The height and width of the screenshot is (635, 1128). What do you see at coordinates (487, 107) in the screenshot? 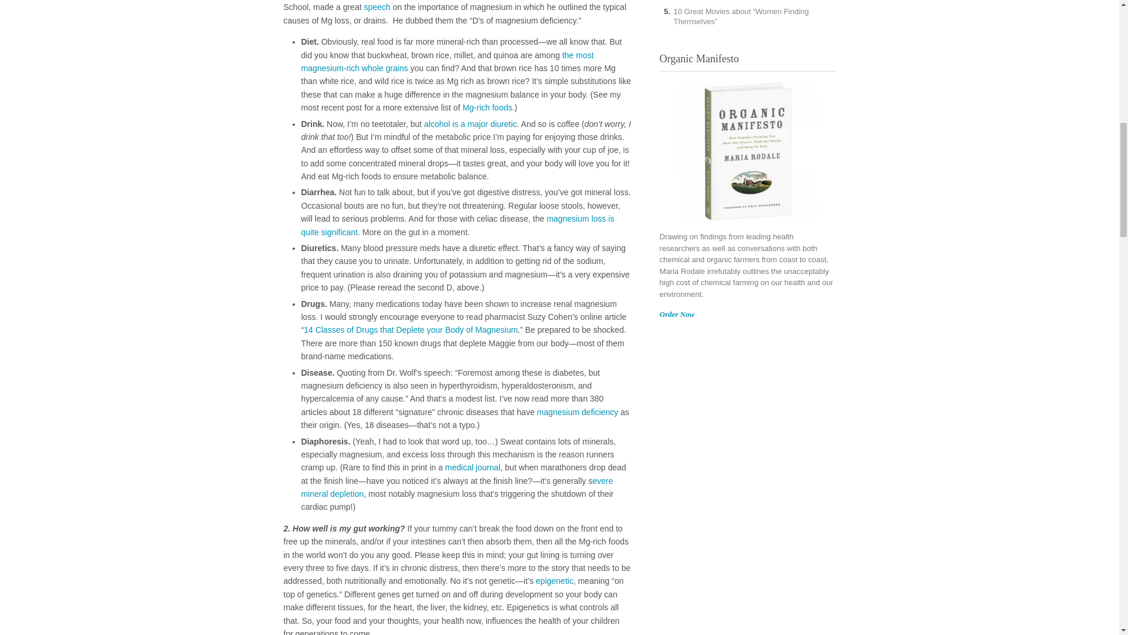
I see `Mg-rich foods` at bounding box center [487, 107].